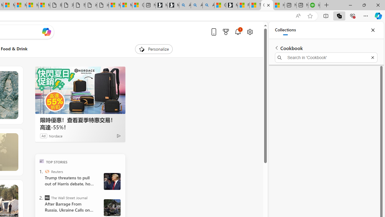 The width and height of the screenshot is (385, 217). What do you see at coordinates (277, 48) in the screenshot?
I see `Back to list of collections` at bounding box center [277, 48].